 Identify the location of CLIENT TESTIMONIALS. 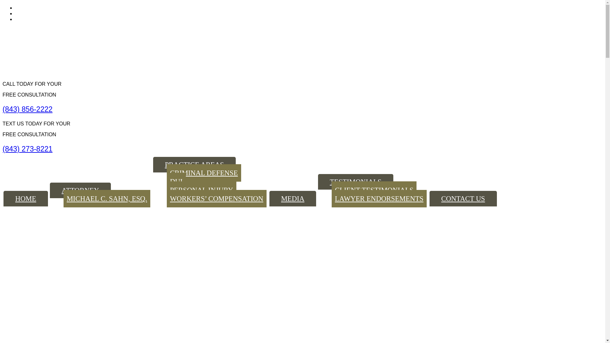
(374, 190).